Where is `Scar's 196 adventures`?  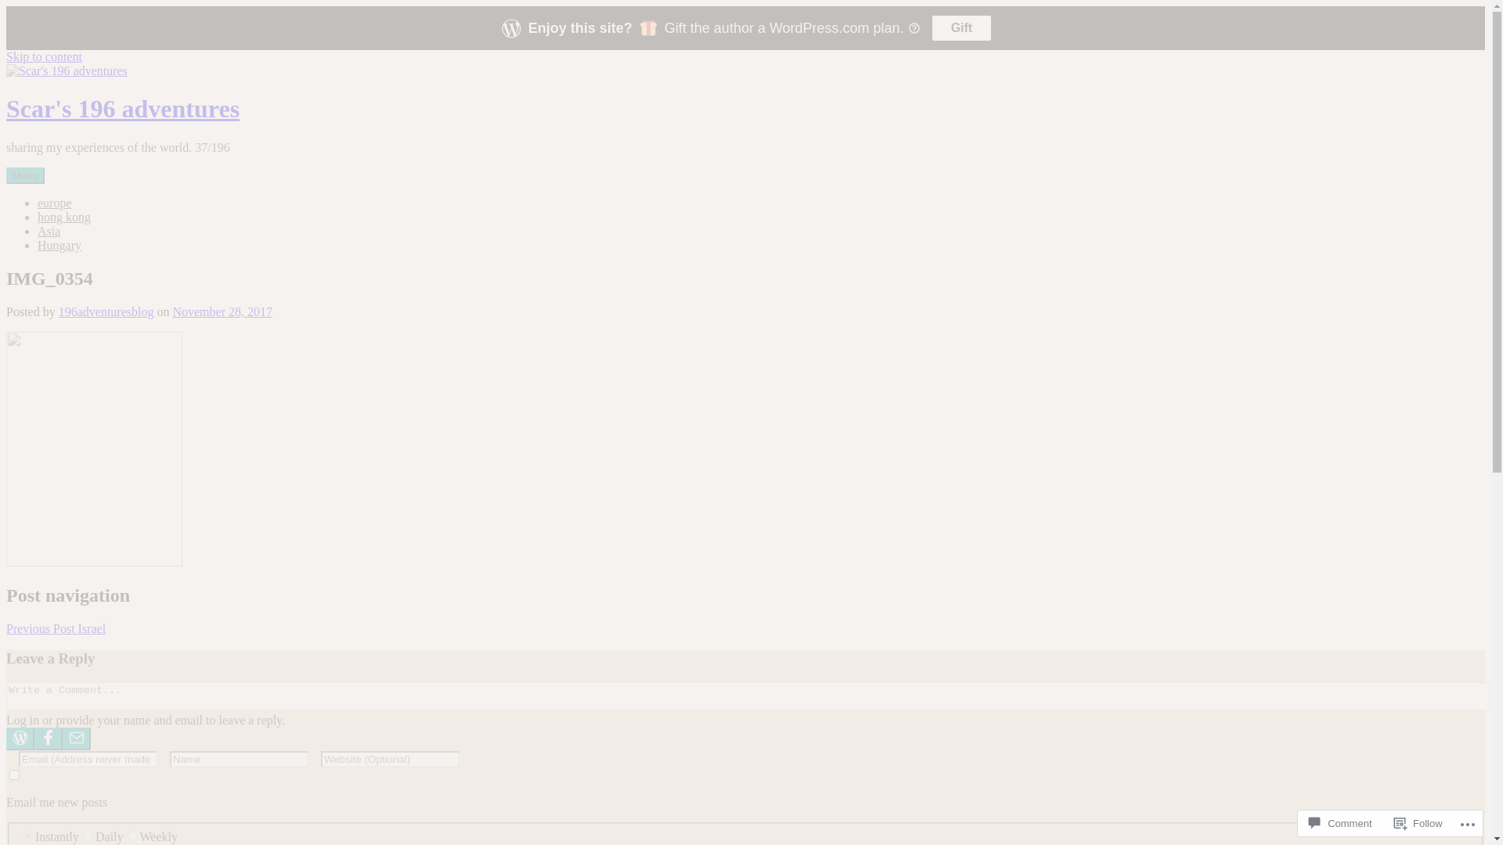
Scar's 196 adventures is located at coordinates (123, 109).